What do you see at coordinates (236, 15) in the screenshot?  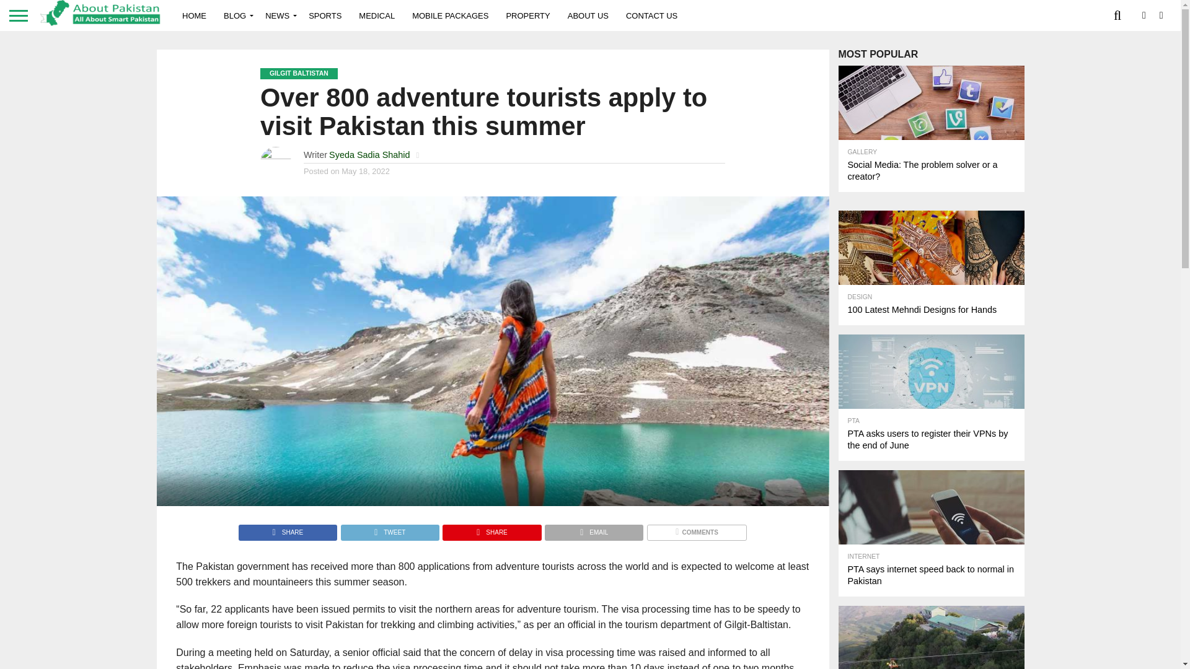 I see `BLOG` at bounding box center [236, 15].